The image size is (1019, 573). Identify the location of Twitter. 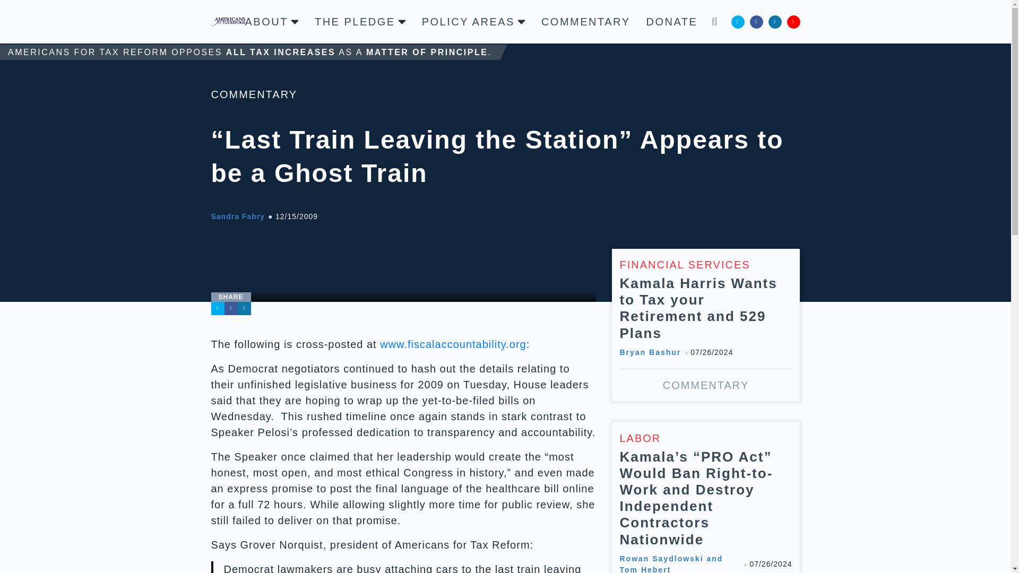
(738, 21).